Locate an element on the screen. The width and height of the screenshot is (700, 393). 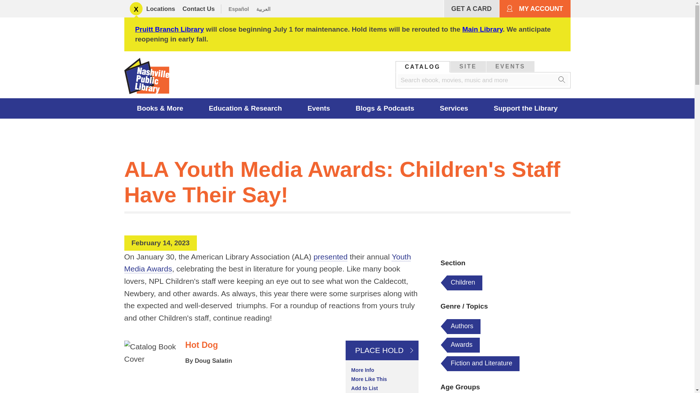
Toggle alerts is located at coordinates (136, 9).